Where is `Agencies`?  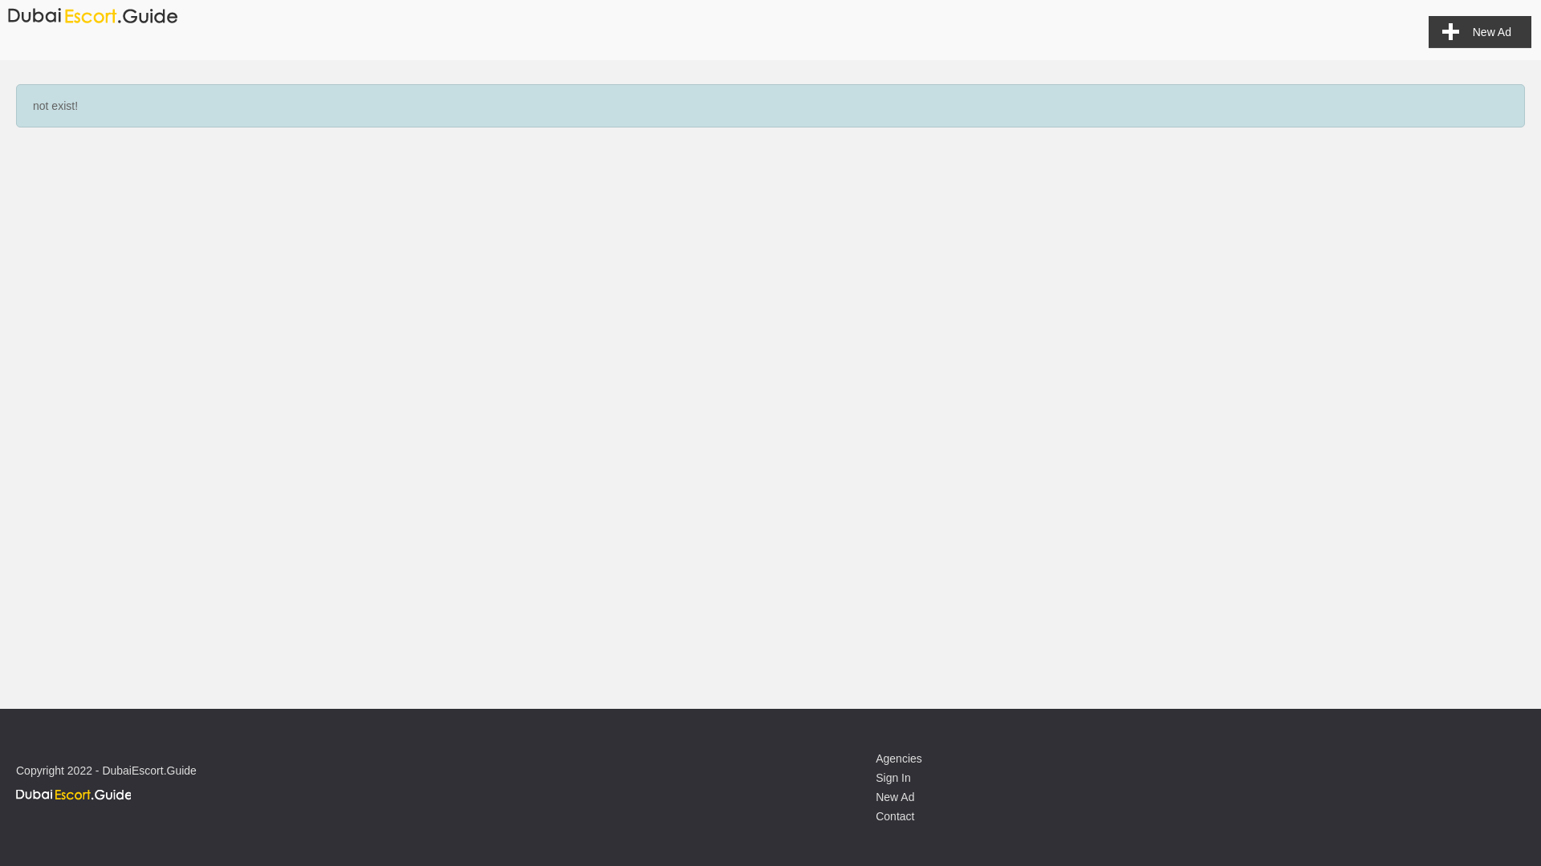 Agencies is located at coordinates (898, 759).